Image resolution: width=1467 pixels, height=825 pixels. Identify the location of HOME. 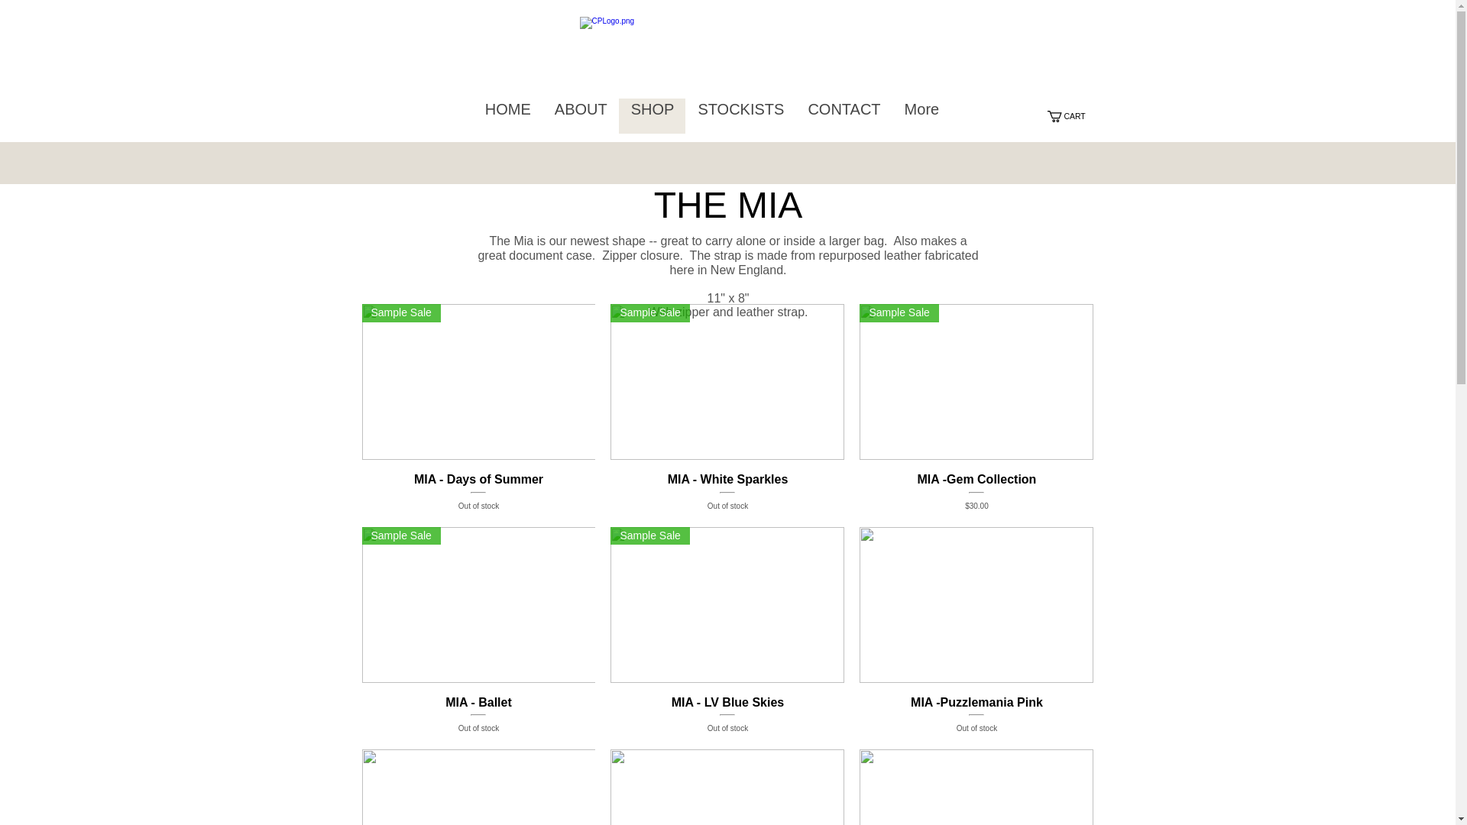
(976, 715).